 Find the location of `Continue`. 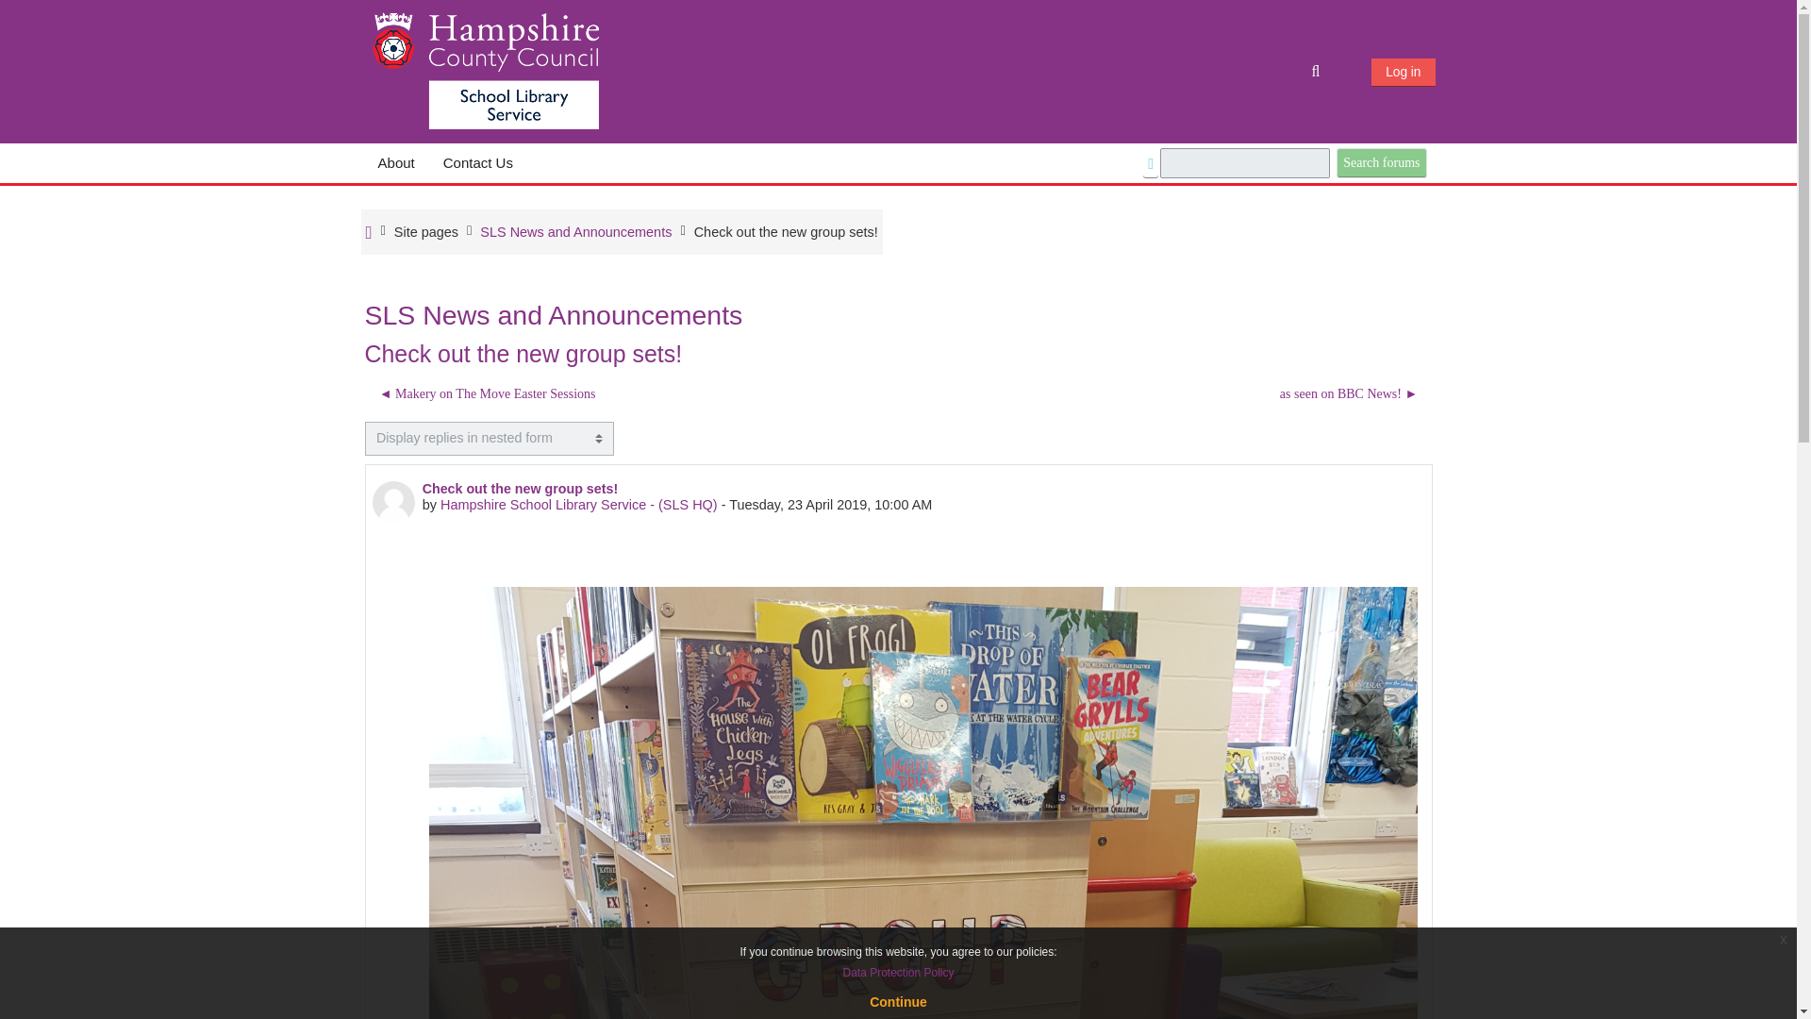

Continue is located at coordinates (898, 1002).